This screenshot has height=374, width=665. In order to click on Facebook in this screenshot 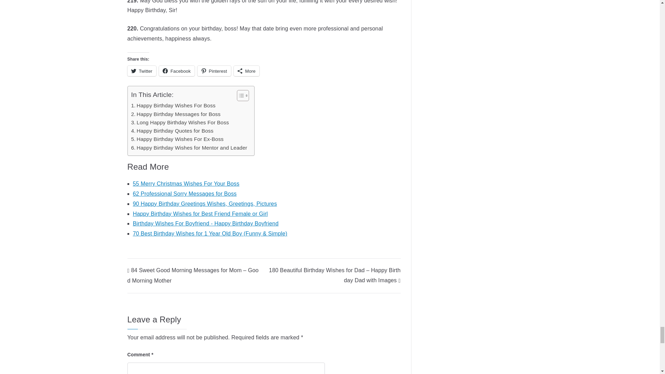, I will do `click(177, 71)`.